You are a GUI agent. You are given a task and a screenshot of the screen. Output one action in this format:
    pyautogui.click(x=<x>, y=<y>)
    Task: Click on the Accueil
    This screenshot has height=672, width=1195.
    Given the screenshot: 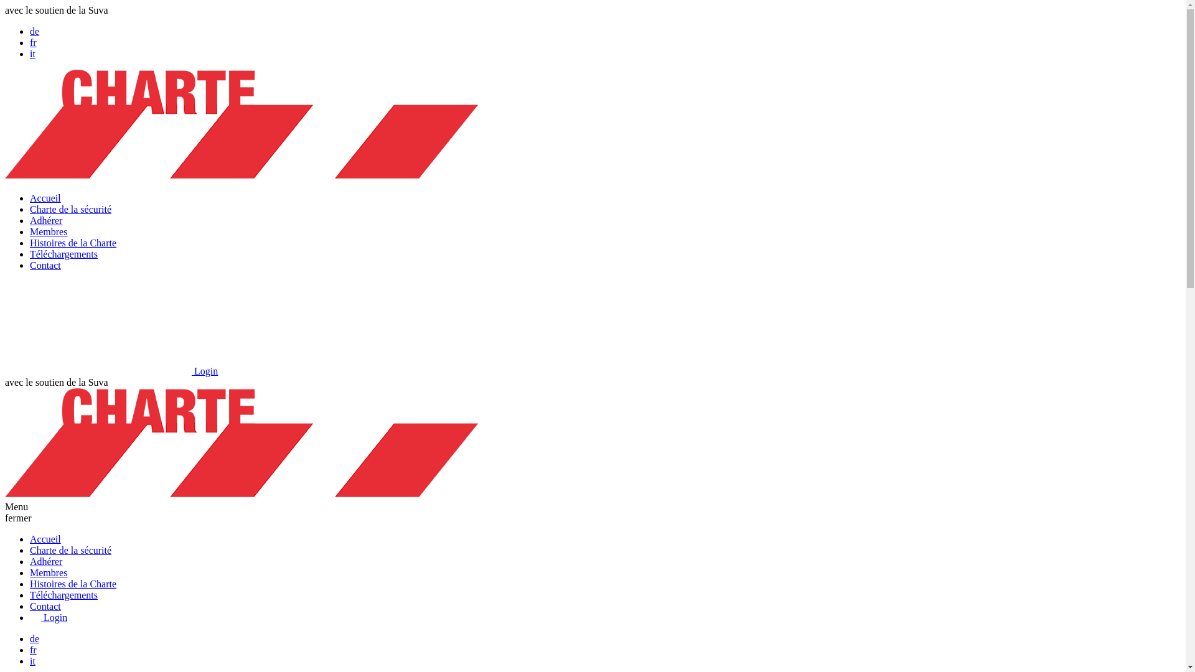 What is the action you would take?
    pyautogui.click(x=45, y=539)
    